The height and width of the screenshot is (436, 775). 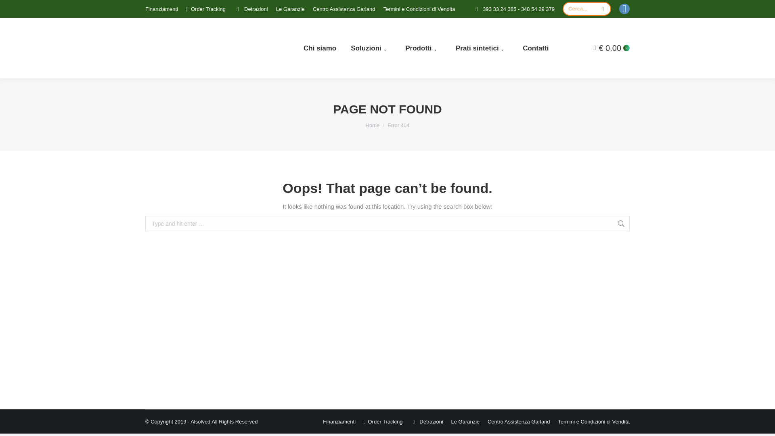 I want to click on Go!, so click(x=643, y=224).